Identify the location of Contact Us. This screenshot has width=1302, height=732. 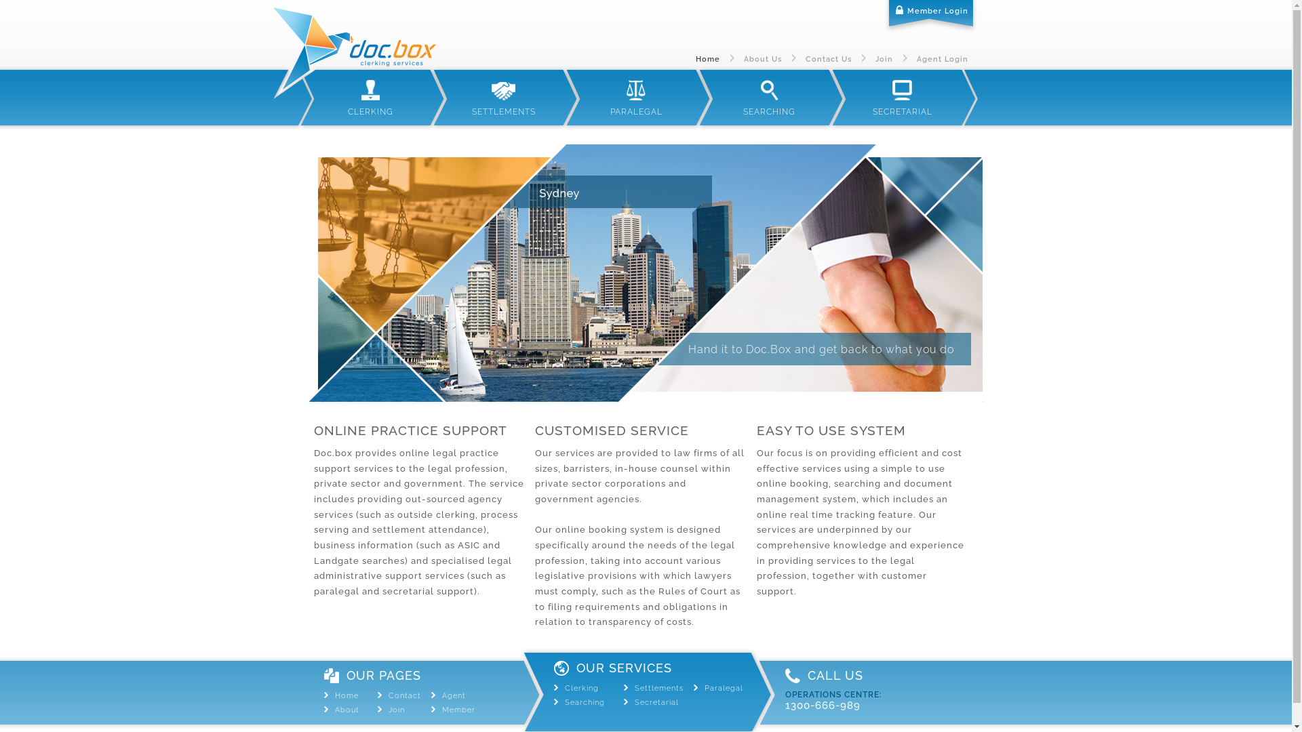
(829, 59).